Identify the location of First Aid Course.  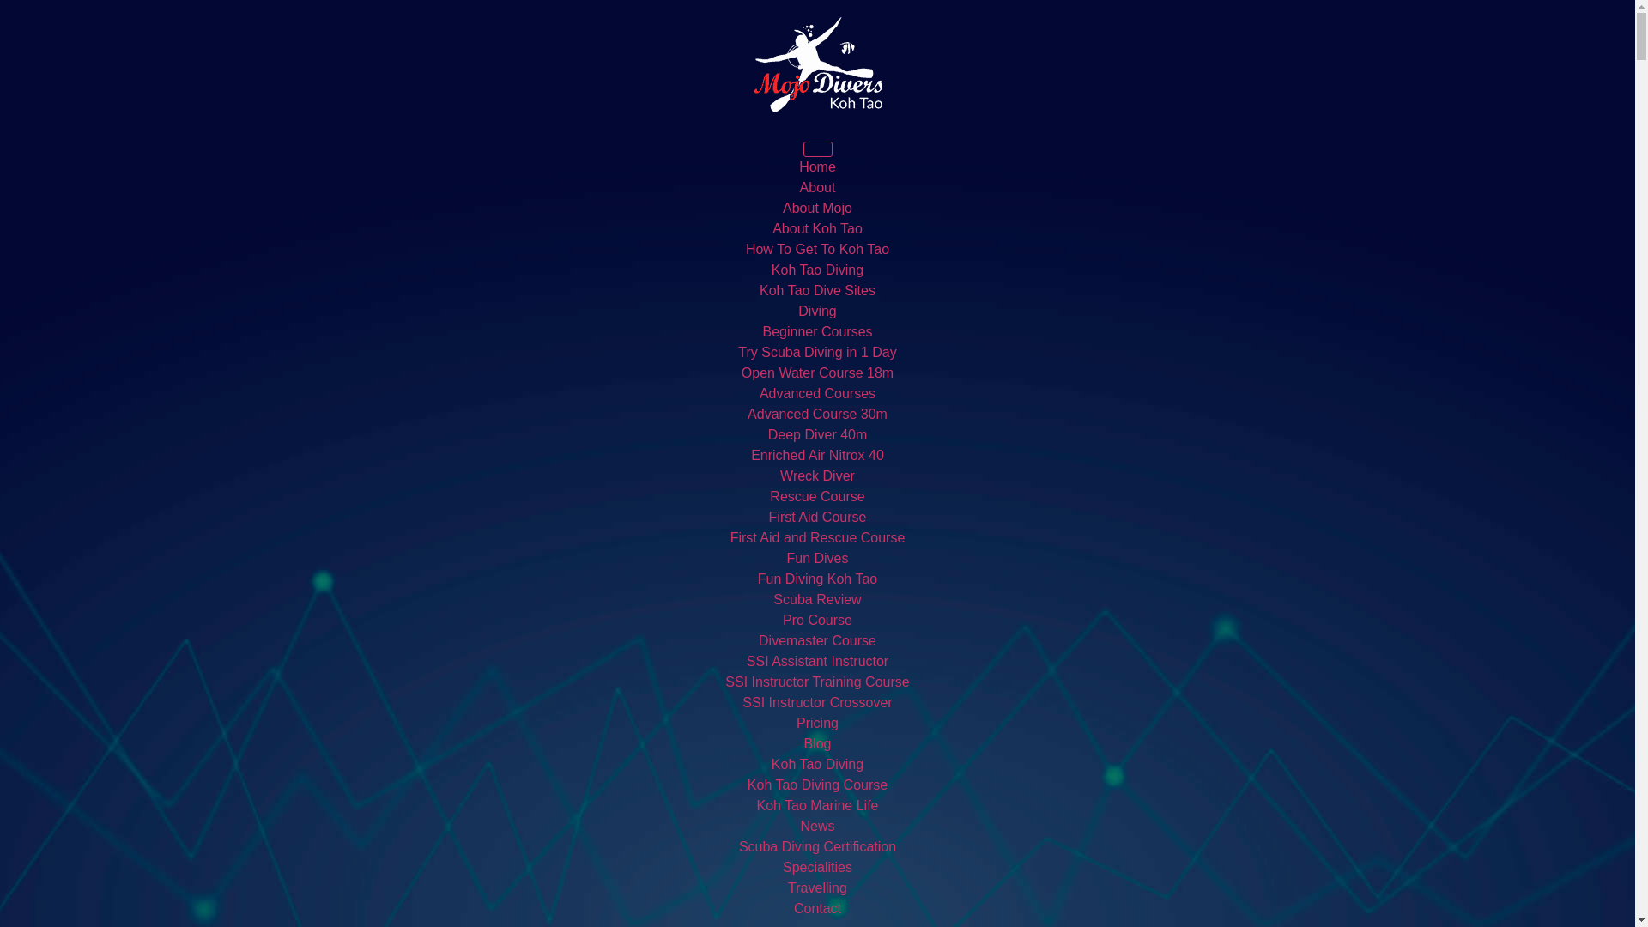
(817, 517).